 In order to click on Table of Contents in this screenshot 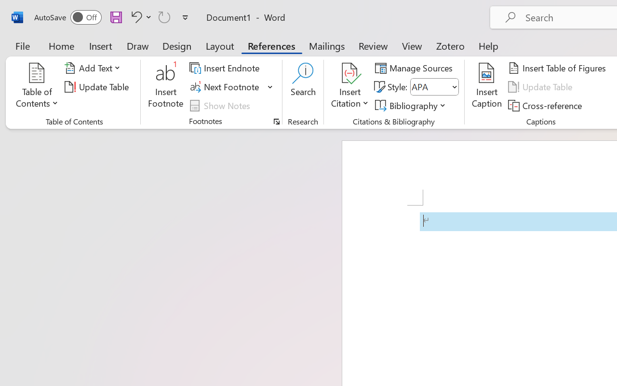, I will do `click(37, 87)`.